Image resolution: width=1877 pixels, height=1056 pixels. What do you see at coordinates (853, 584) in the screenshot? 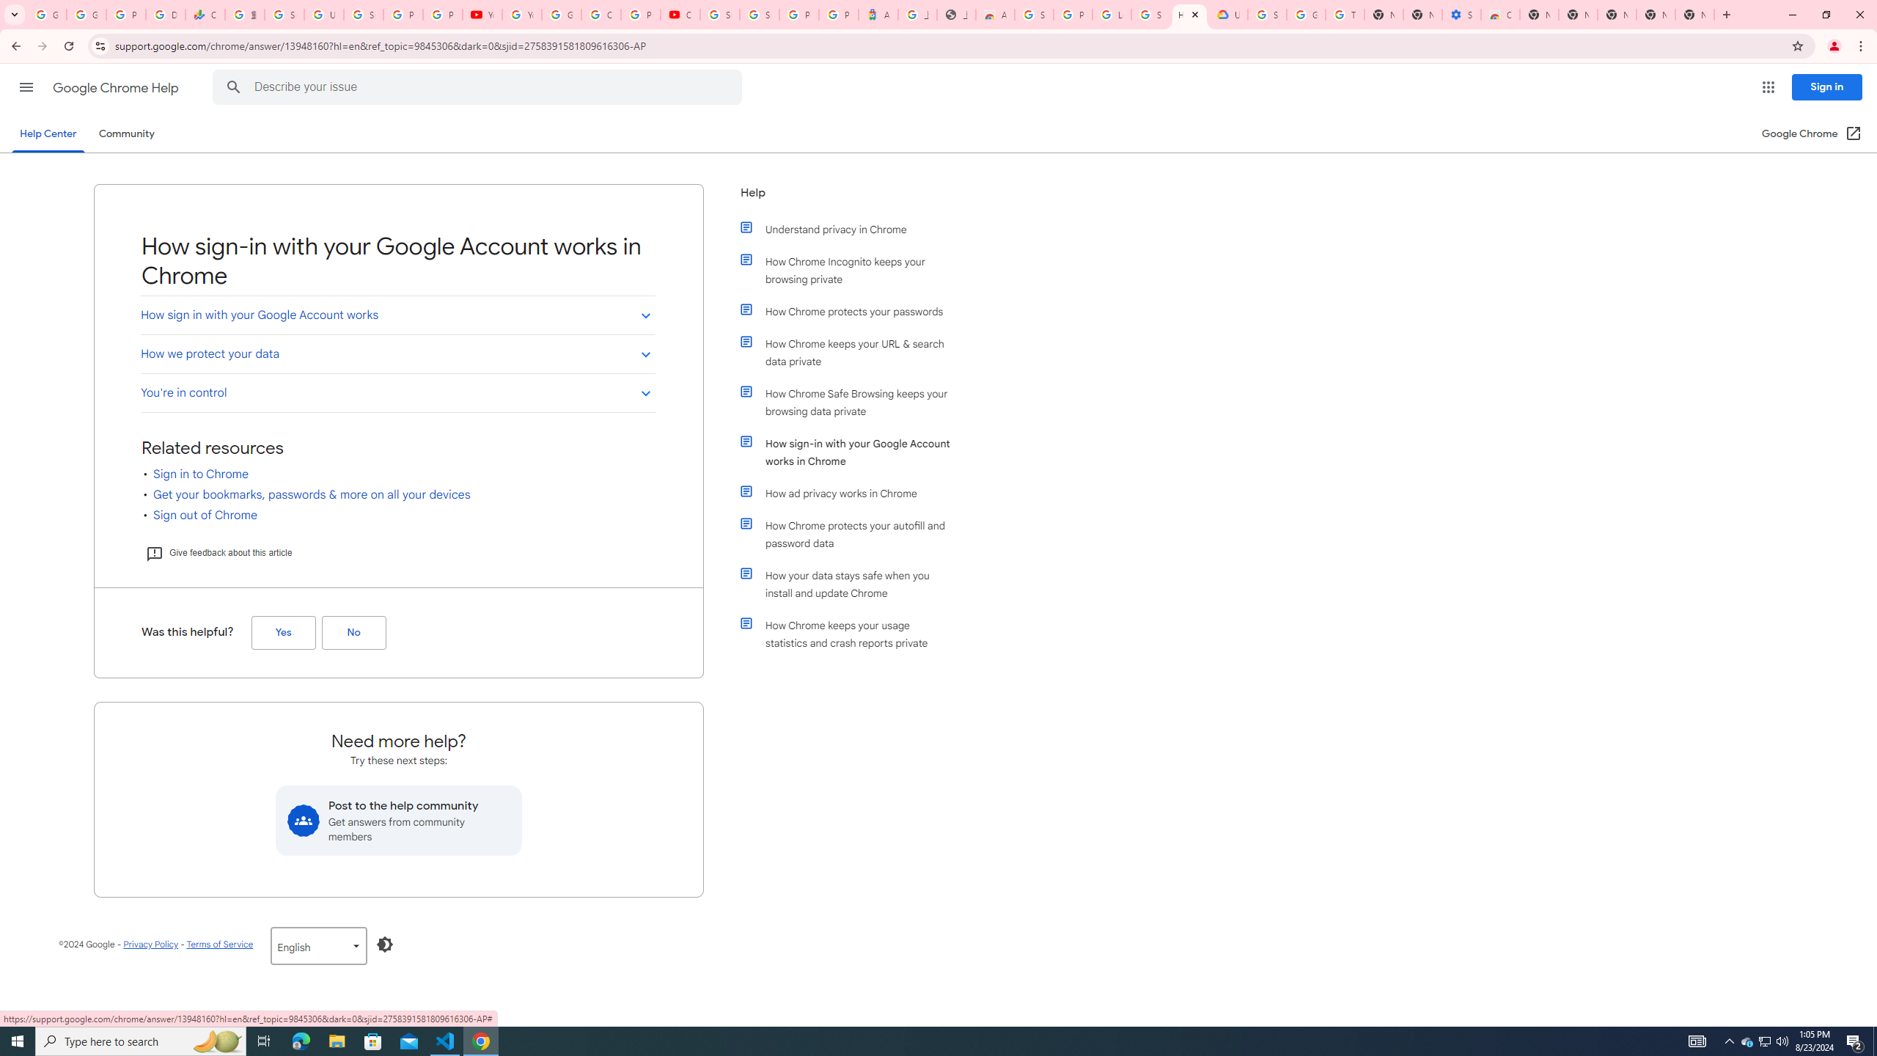
I see `How your data stays safe when you install and update Chrome` at bounding box center [853, 584].